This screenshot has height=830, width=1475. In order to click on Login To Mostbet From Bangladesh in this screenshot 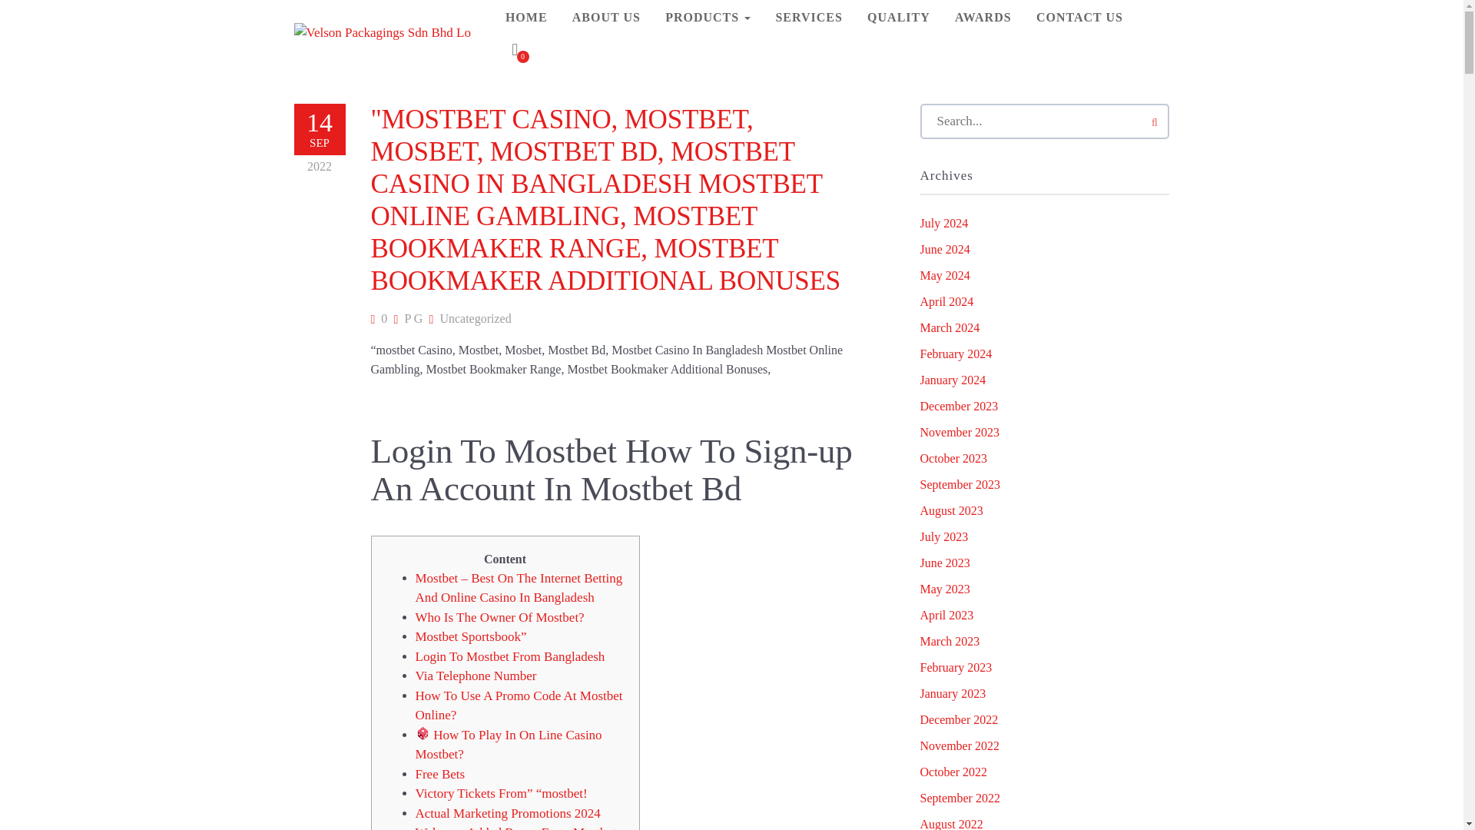, I will do `click(509, 655)`.